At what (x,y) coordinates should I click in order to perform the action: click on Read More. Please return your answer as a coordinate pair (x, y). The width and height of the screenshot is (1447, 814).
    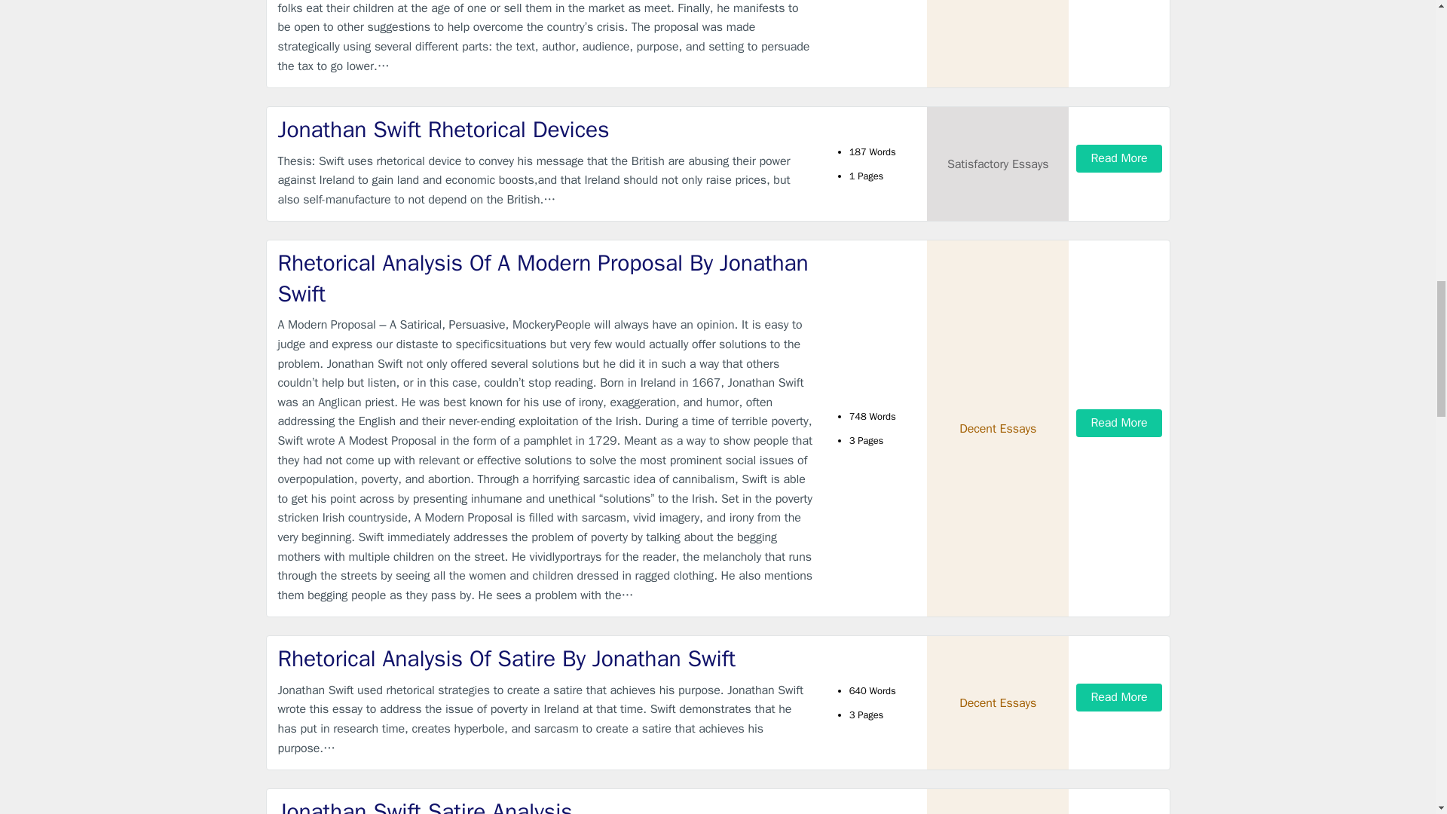
    Looking at the image, I should click on (1118, 697).